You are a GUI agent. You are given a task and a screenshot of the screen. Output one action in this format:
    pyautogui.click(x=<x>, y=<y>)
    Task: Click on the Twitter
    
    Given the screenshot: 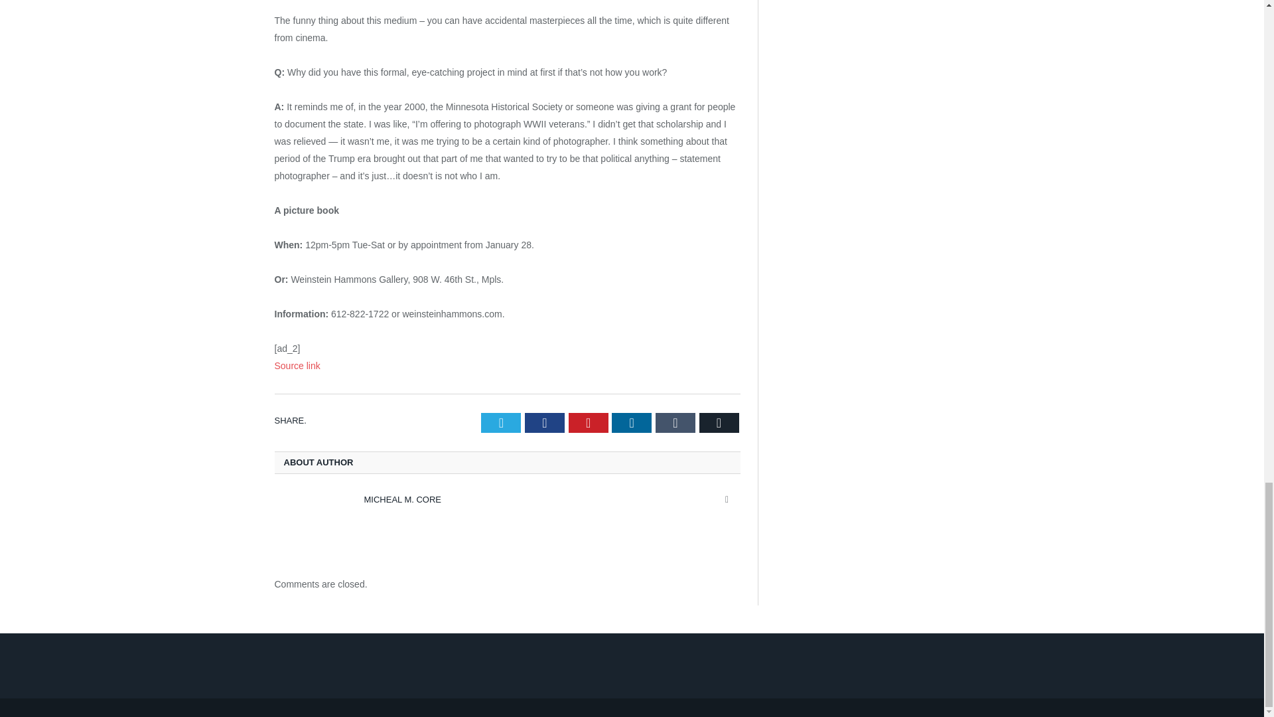 What is the action you would take?
    pyautogui.click(x=501, y=423)
    